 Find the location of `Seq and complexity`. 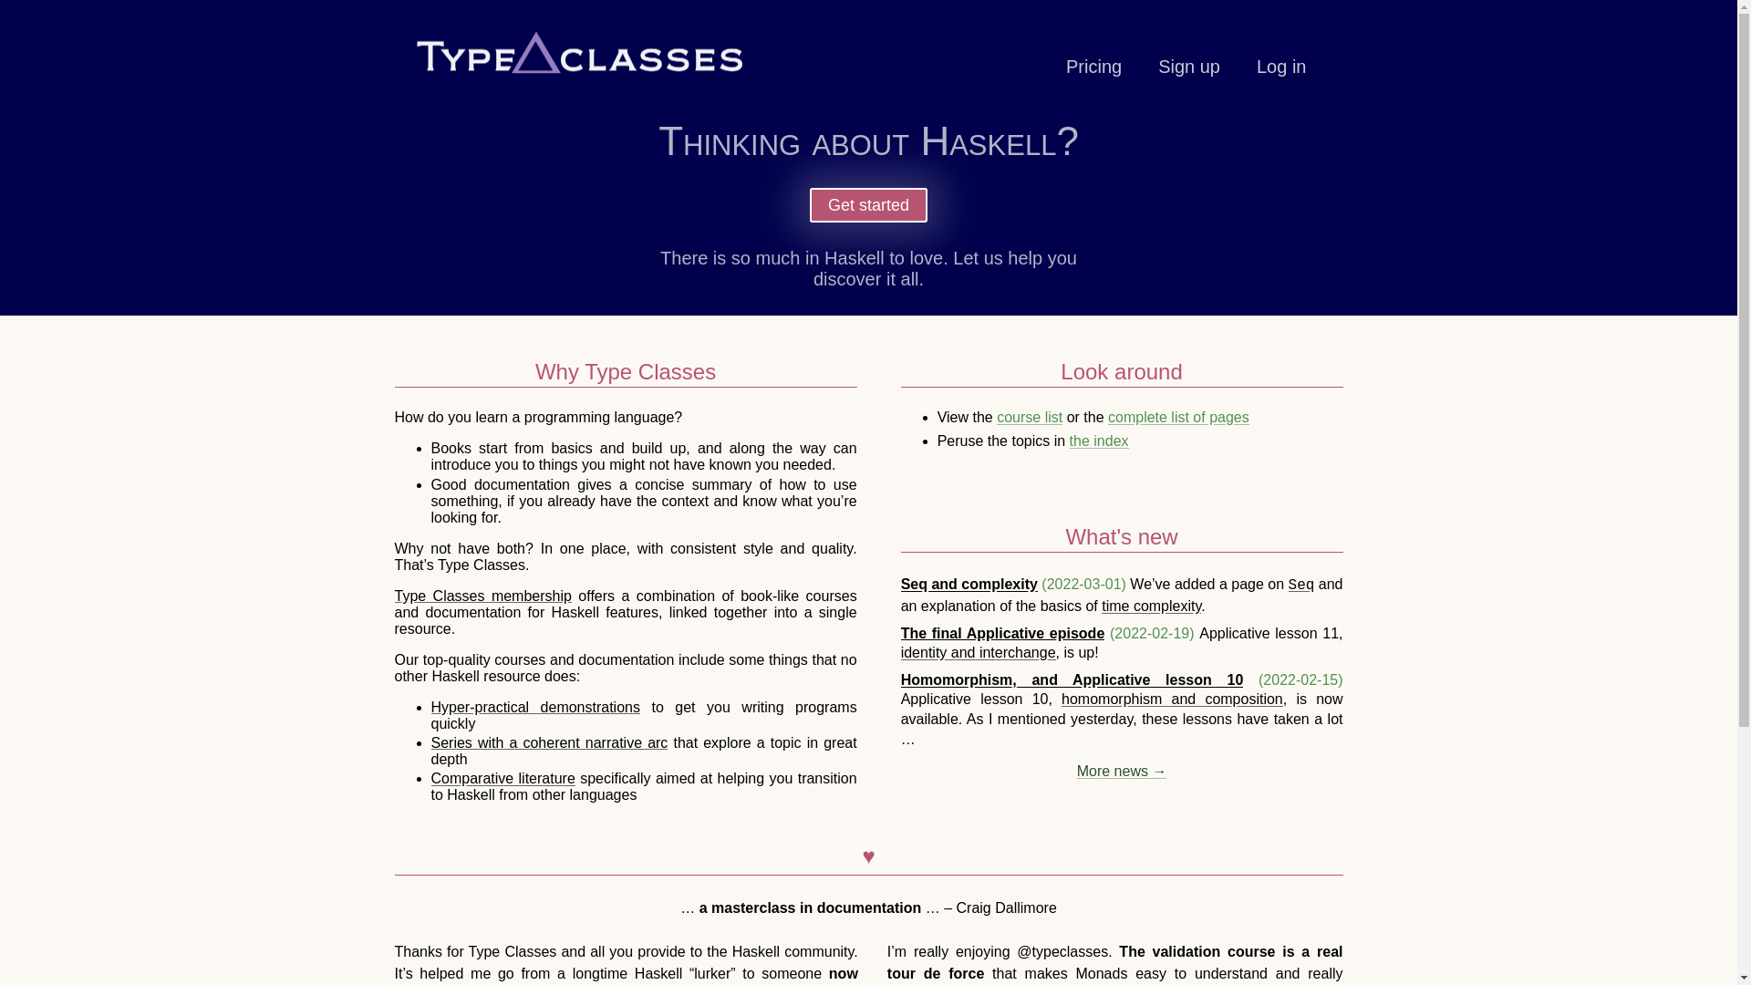

Seq and complexity is located at coordinates (969, 584).